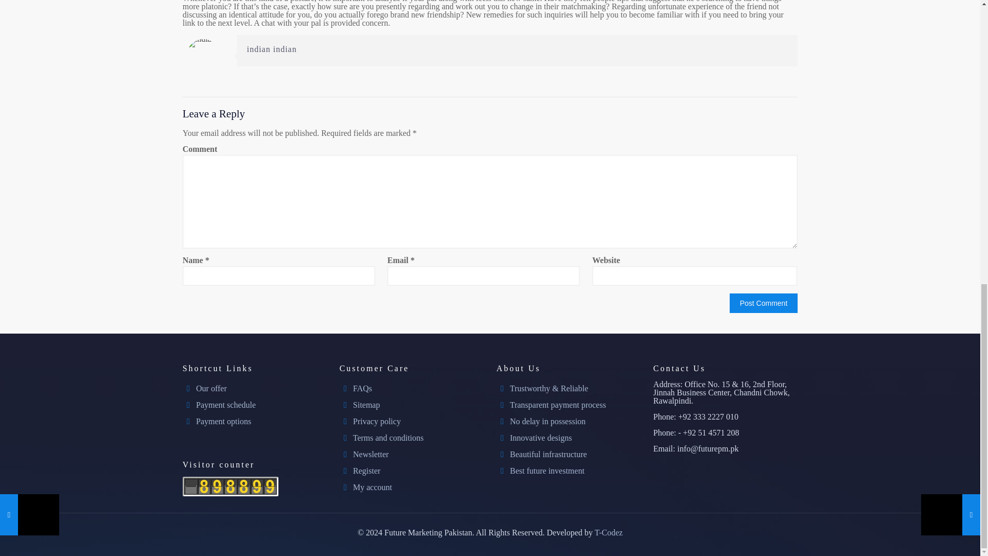 The image size is (988, 556). What do you see at coordinates (362, 388) in the screenshot?
I see `FAQs` at bounding box center [362, 388].